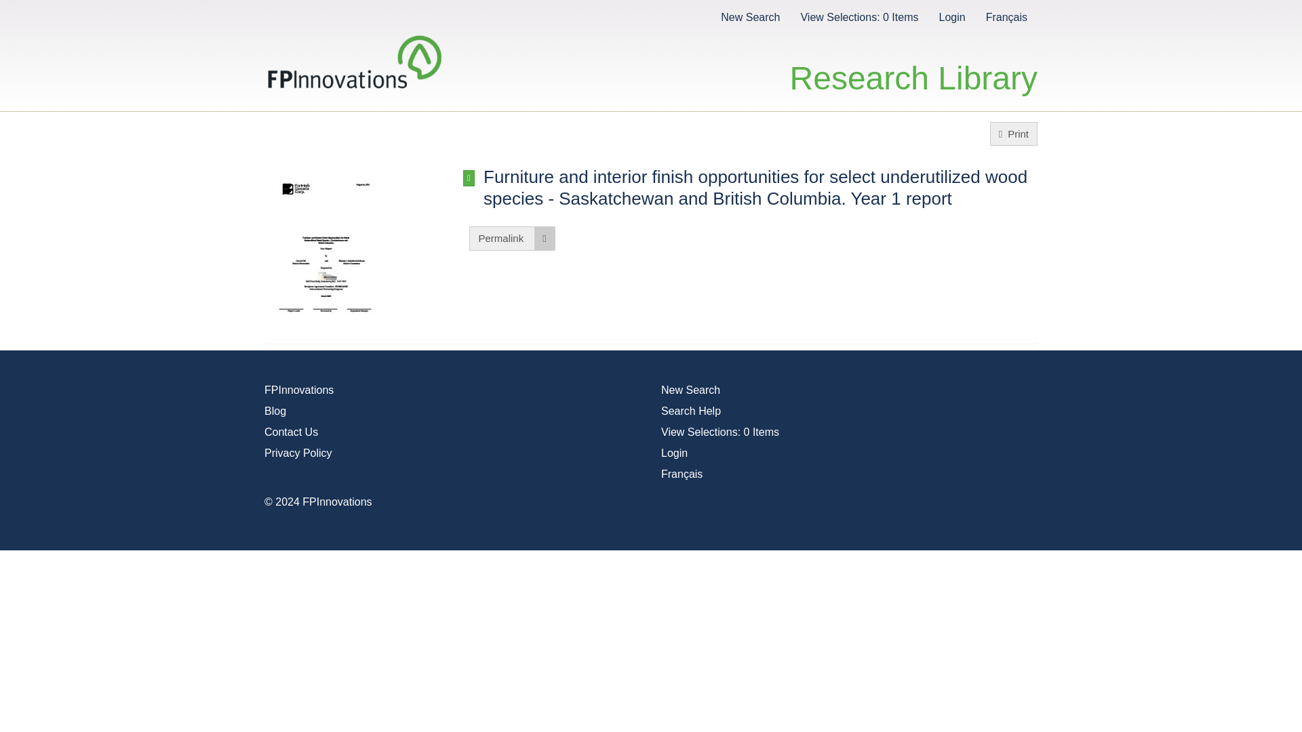 The width and height of the screenshot is (1302, 732). What do you see at coordinates (750, 16) in the screenshot?
I see `New Search` at bounding box center [750, 16].